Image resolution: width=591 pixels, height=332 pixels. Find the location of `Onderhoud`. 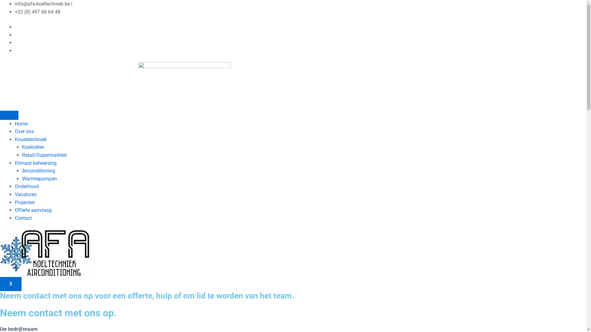

Onderhoud is located at coordinates (27, 186).